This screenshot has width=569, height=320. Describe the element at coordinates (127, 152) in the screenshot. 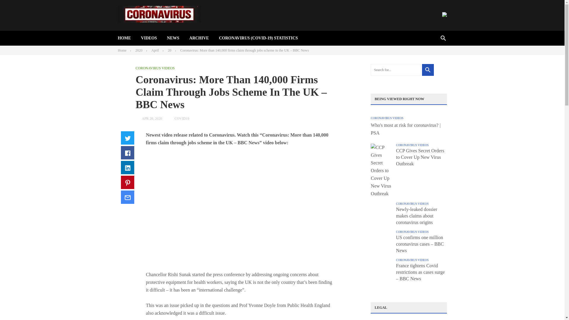

I see `Facebook` at that location.